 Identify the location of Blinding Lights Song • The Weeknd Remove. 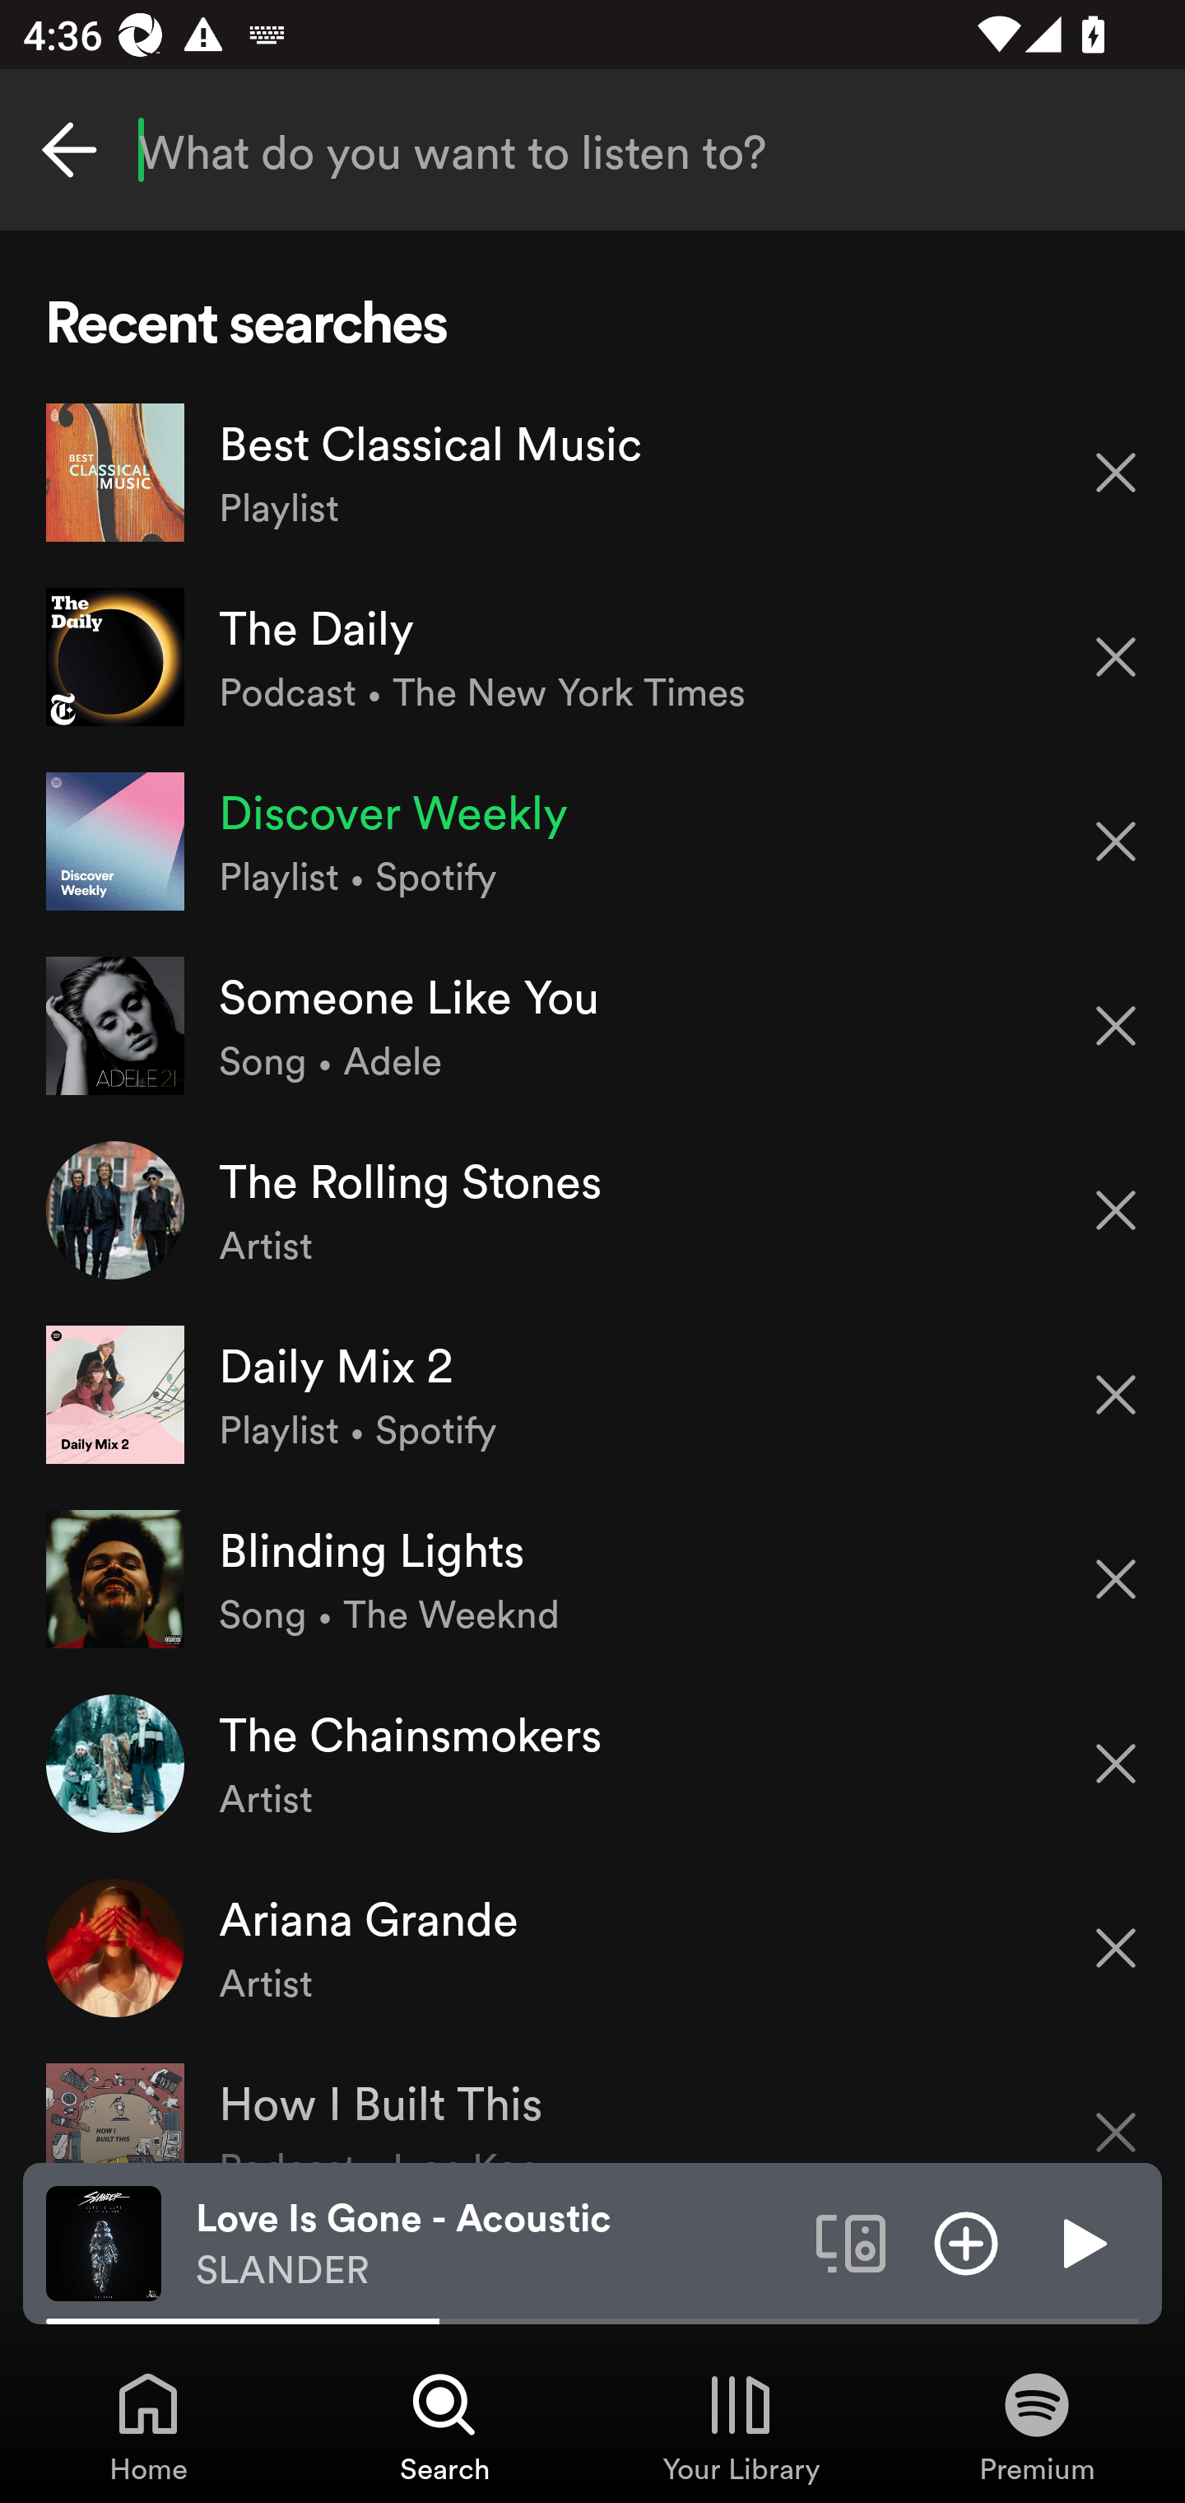
(592, 1579).